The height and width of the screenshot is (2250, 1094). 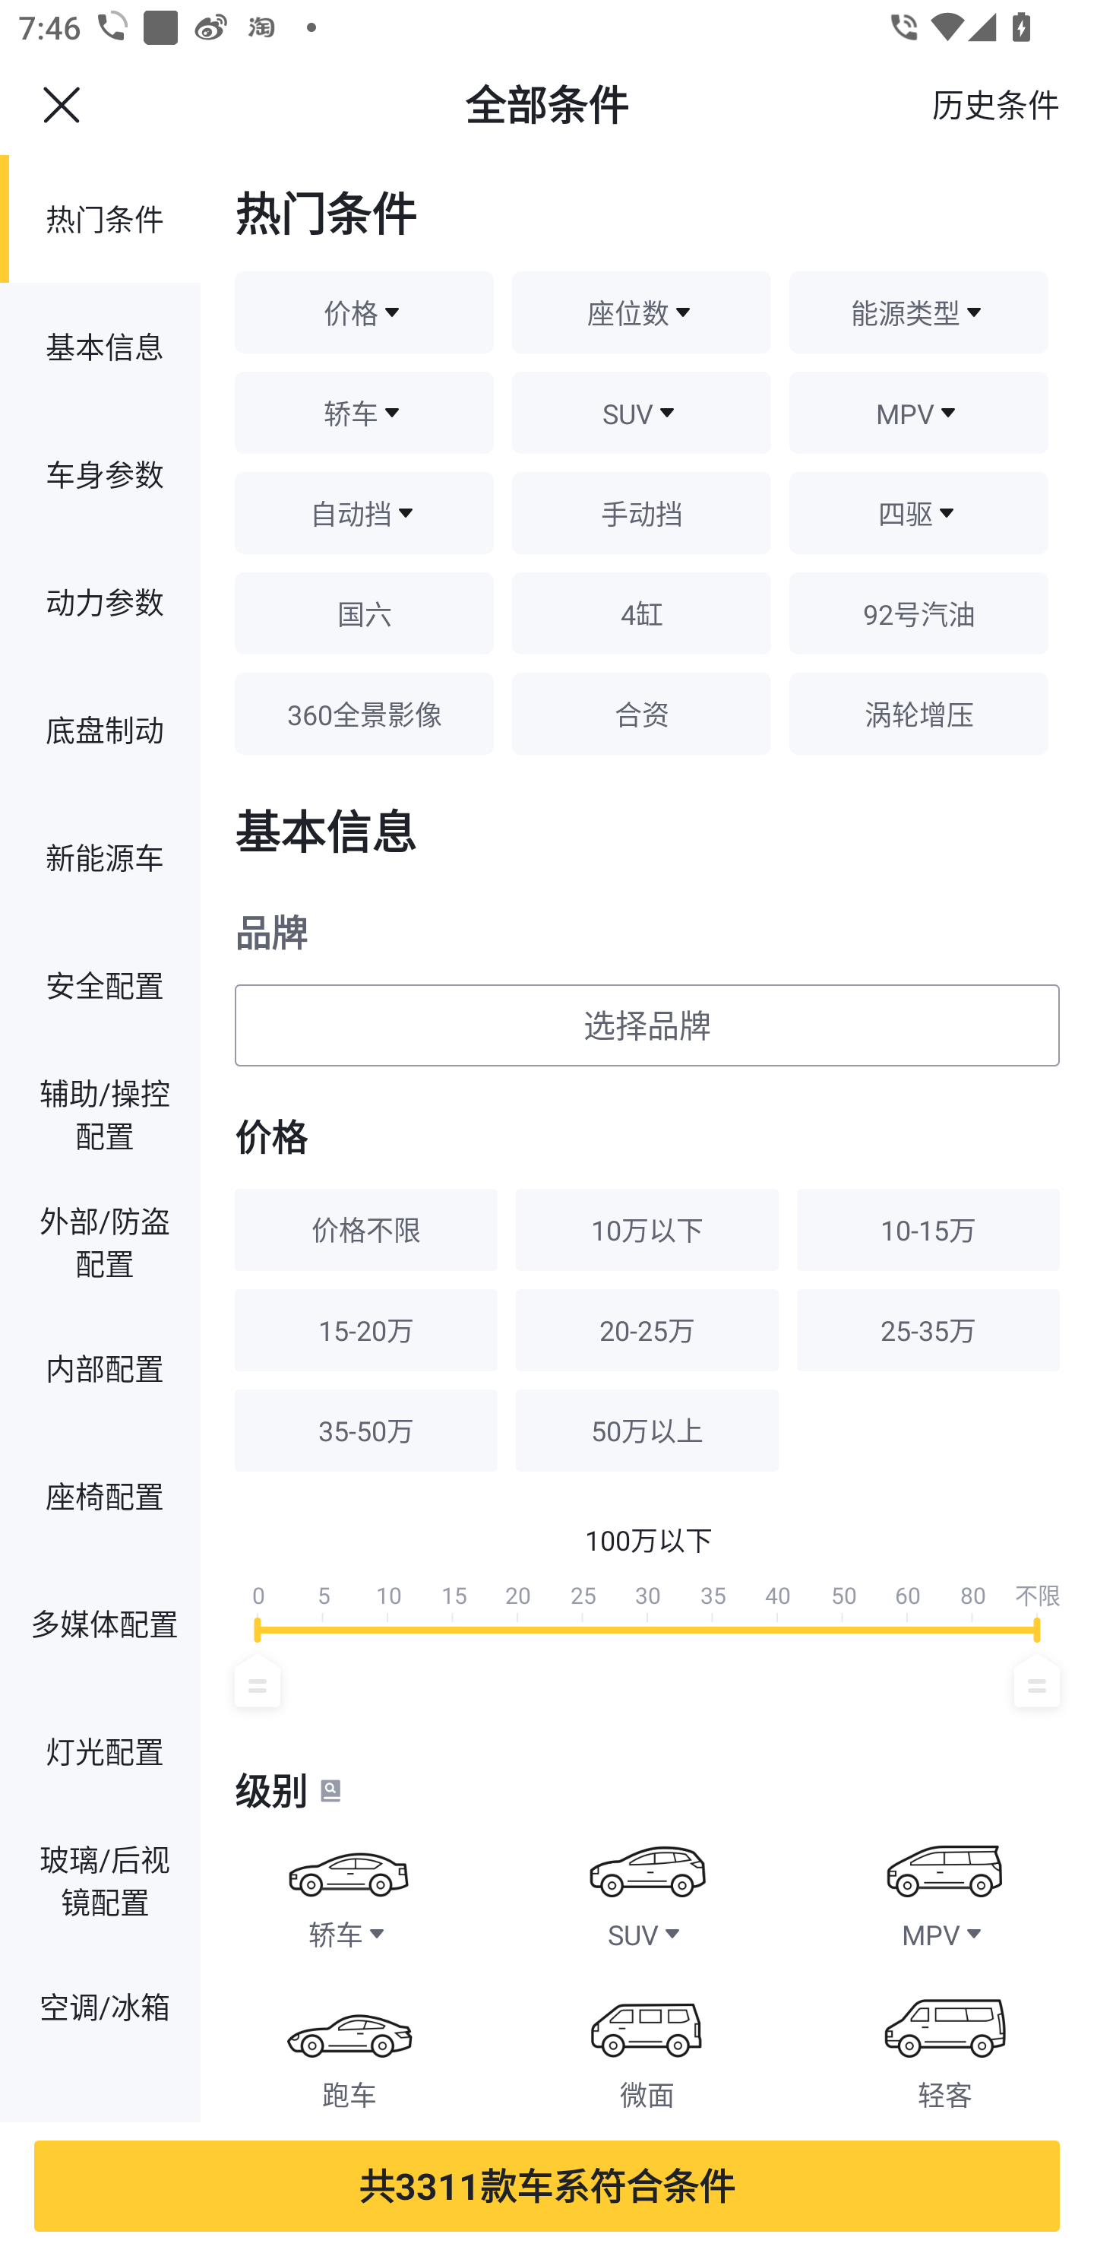 What do you see at coordinates (100, 2007) in the screenshot?
I see `空调/冰箱` at bounding box center [100, 2007].